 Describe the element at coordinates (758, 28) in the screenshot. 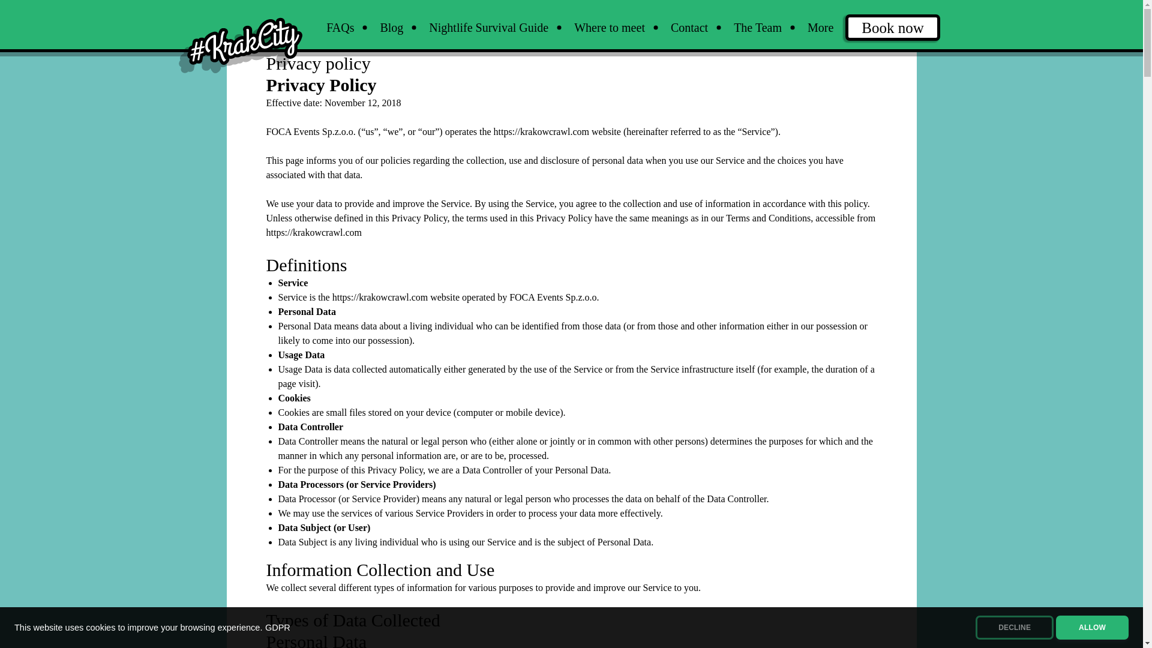

I see `The Team` at that location.